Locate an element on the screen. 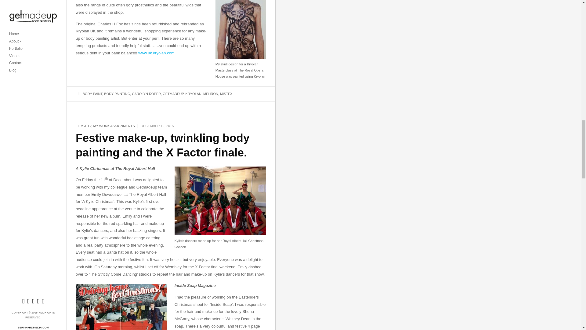  CAROLYN ROPER is located at coordinates (146, 94).